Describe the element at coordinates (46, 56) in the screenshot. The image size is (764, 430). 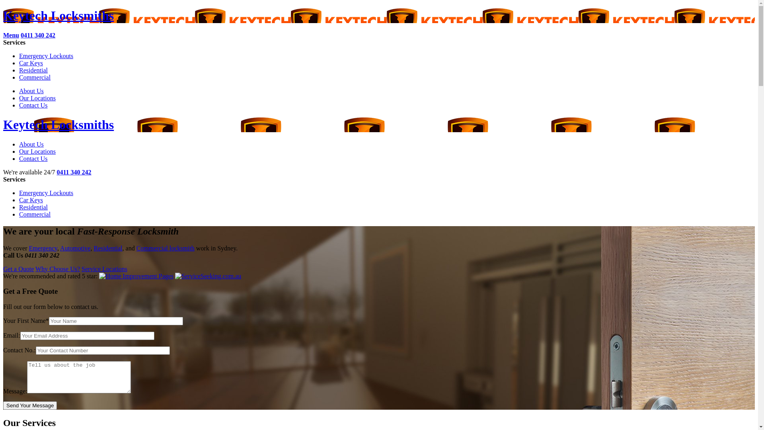
I see `Emergency Lockouts` at that location.